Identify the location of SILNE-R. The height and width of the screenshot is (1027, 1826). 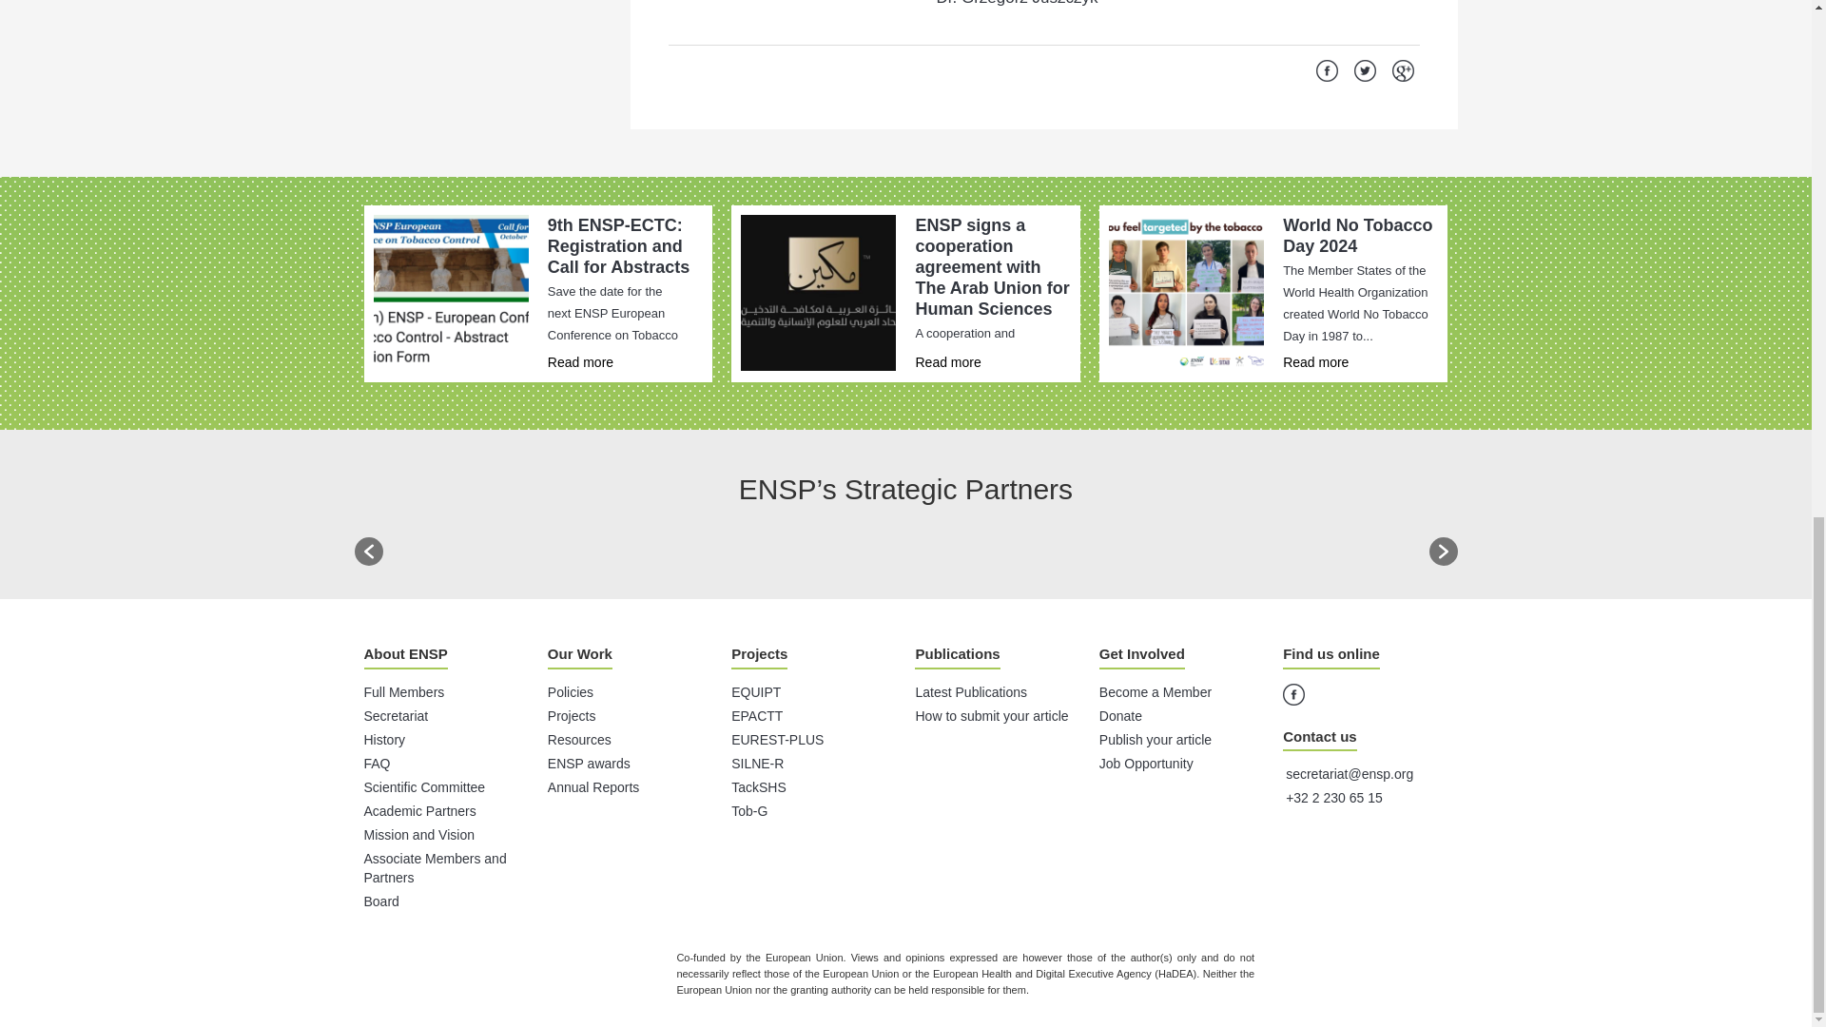
(757, 763).